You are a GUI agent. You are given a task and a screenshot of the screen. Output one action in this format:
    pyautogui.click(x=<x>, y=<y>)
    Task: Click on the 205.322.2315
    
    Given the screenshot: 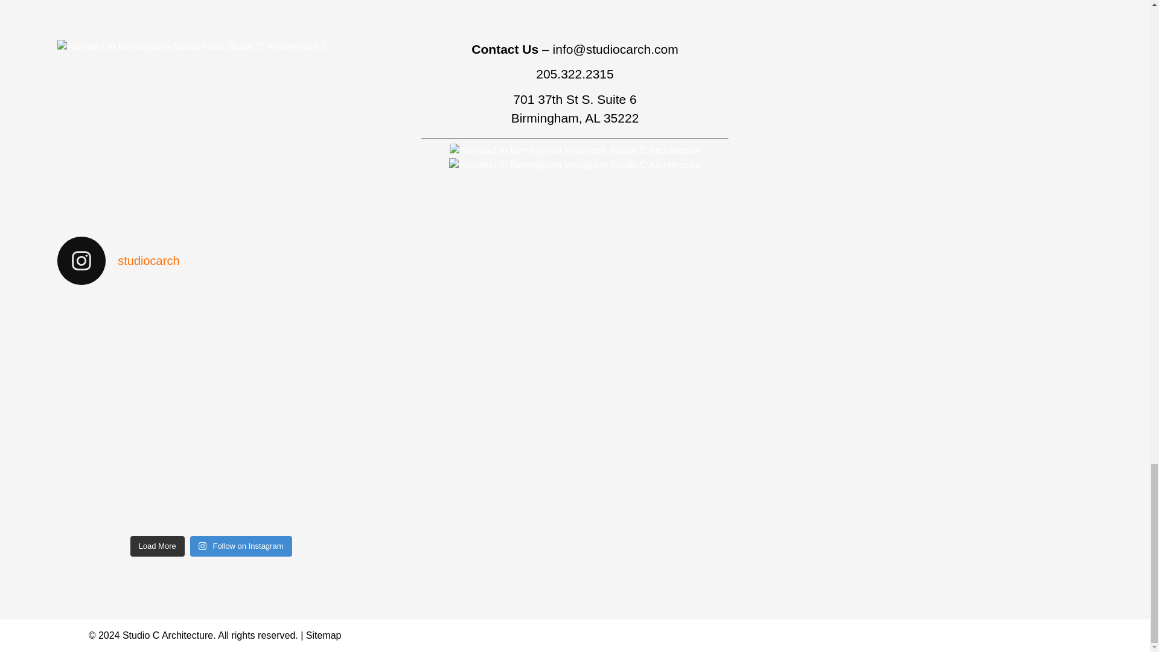 What is the action you would take?
    pyautogui.click(x=574, y=74)
    